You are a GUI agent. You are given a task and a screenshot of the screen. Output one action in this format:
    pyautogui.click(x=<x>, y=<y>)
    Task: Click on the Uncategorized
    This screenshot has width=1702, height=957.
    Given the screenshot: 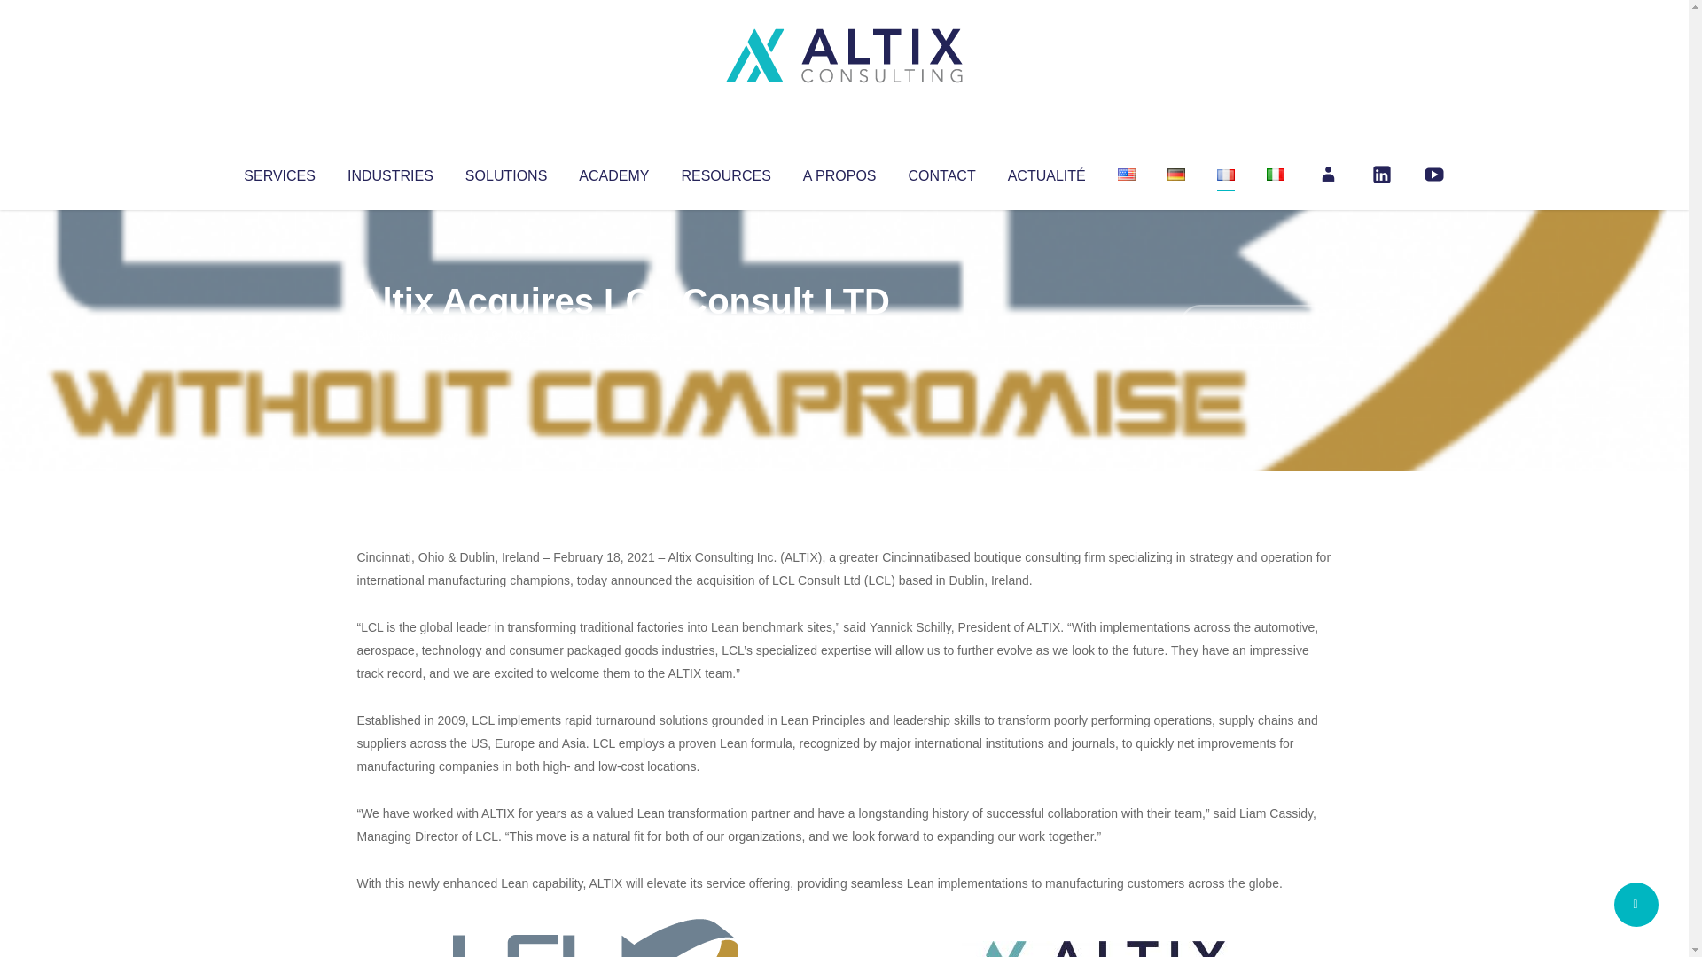 What is the action you would take?
    pyautogui.click(x=620, y=337)
    